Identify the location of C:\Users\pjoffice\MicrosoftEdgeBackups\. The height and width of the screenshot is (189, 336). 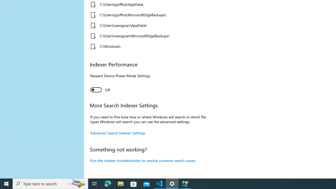
(148, 15).